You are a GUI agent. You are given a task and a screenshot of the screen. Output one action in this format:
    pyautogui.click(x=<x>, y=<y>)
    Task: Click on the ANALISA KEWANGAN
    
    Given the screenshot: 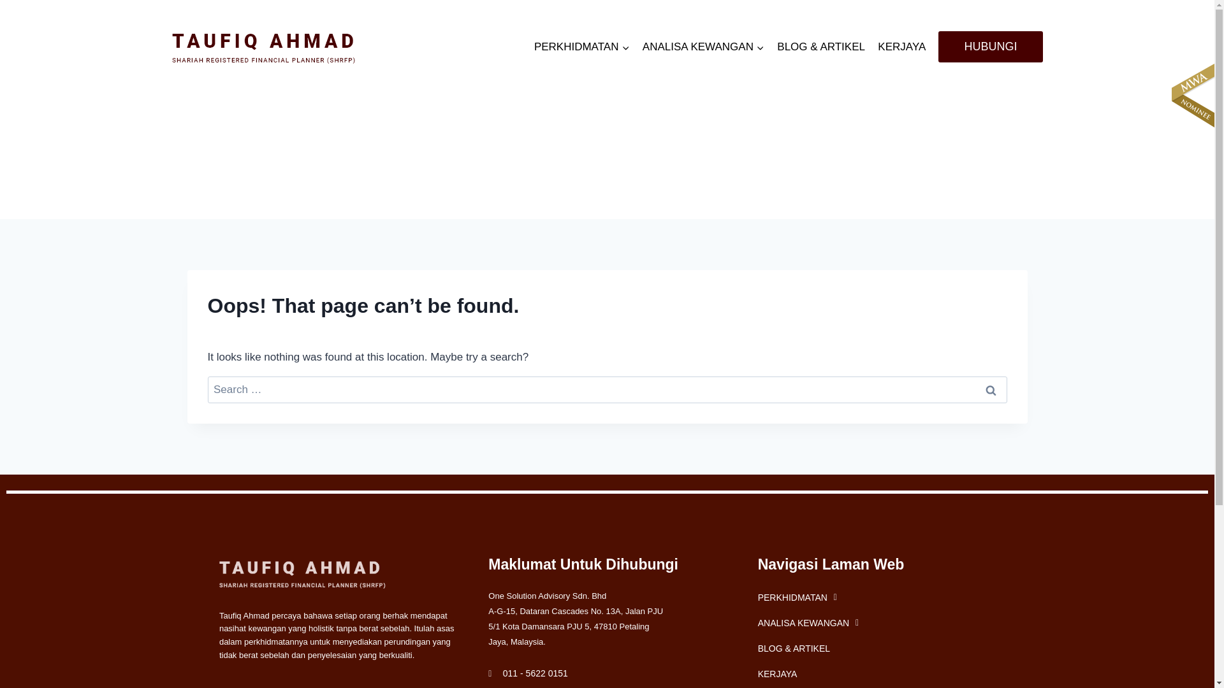 What is the action you would take?
    pyautogui.click(x=876, y=622)
    